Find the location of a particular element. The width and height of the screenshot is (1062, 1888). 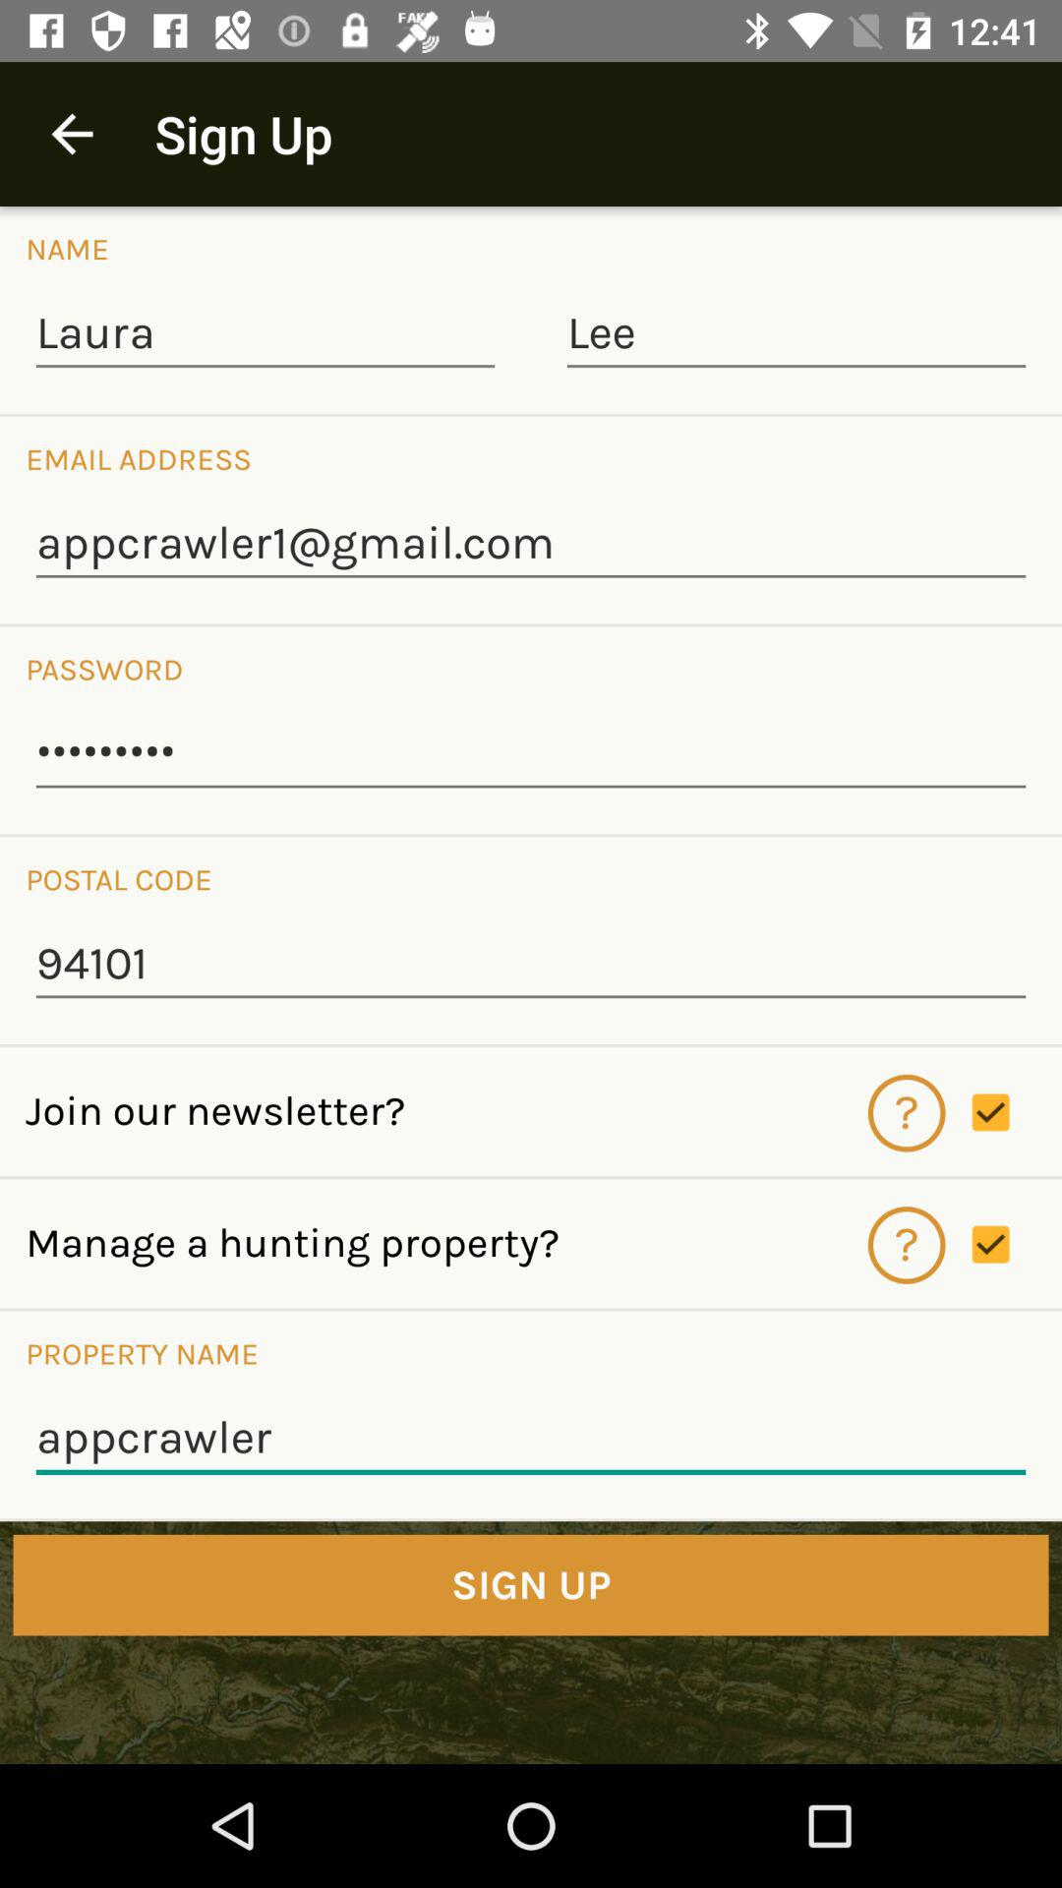

enable disable option is located at coordinates (1017, 1112).